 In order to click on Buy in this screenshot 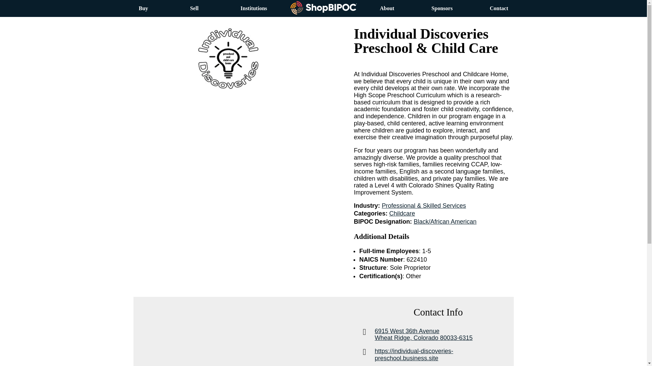, I will do `click(143, 8)`.